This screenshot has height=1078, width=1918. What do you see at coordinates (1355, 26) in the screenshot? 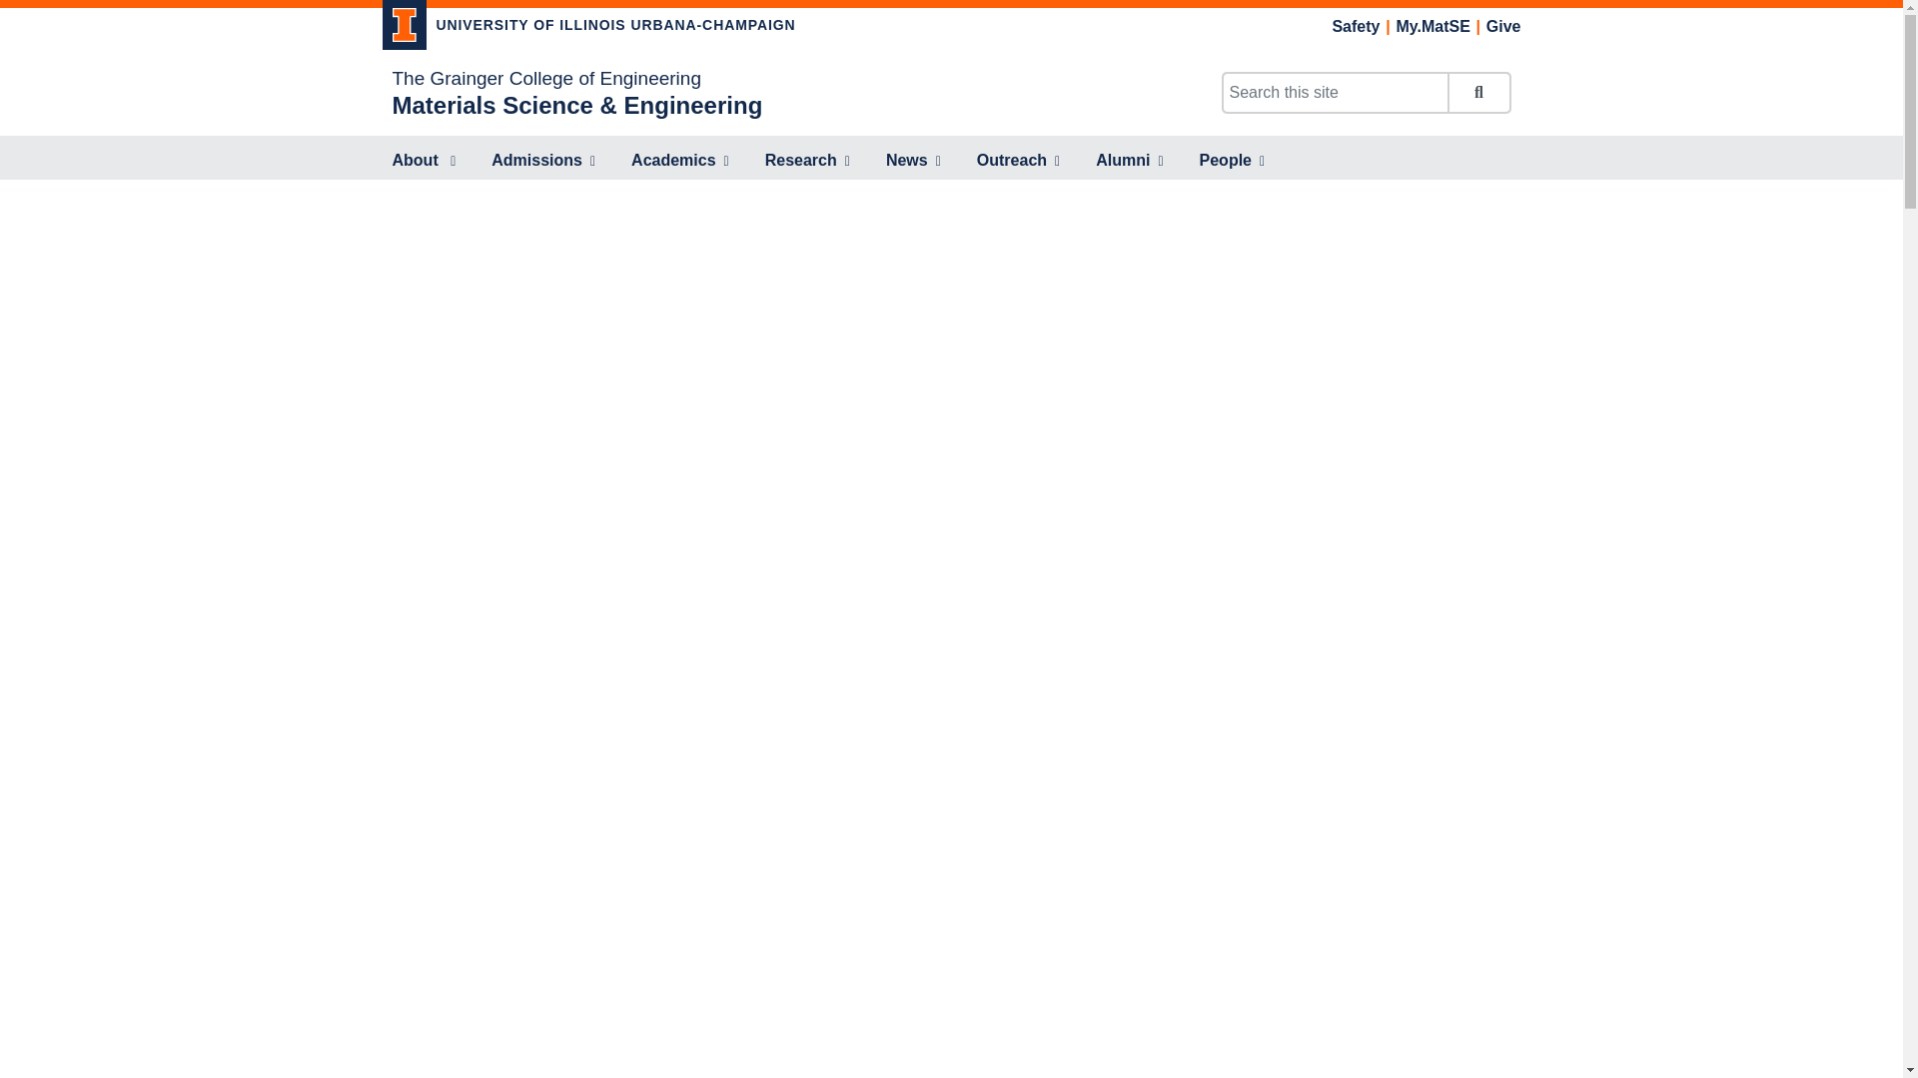
I see `Safety` at bounding box center [1355, 26].